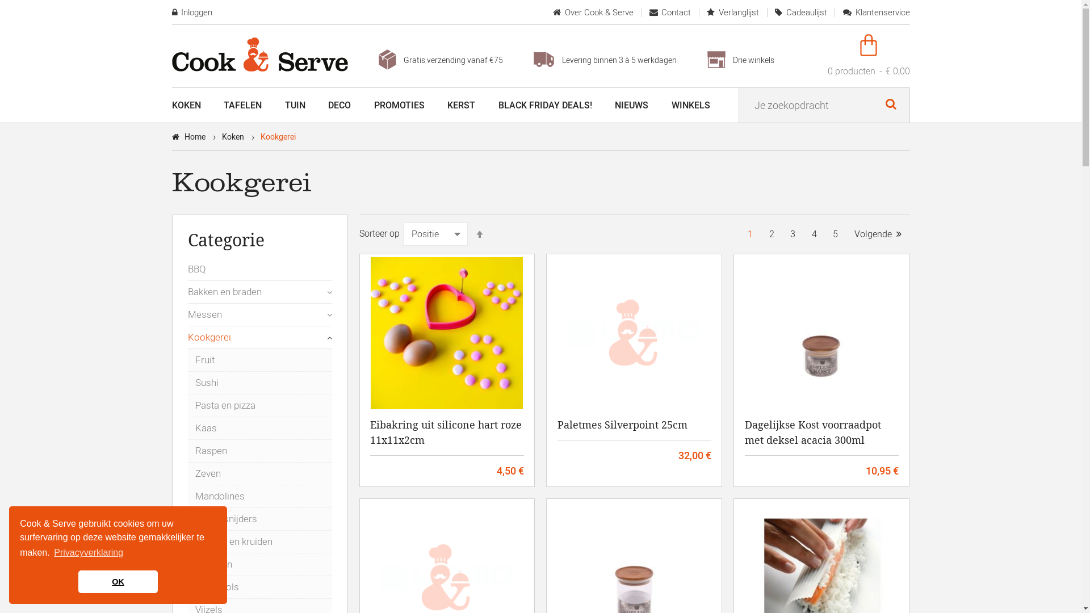 The image size is (1090, 613). What do you see at coordinates (233, 136) in the screenshot?
I see `Koken` at bounding box center [233, 136].